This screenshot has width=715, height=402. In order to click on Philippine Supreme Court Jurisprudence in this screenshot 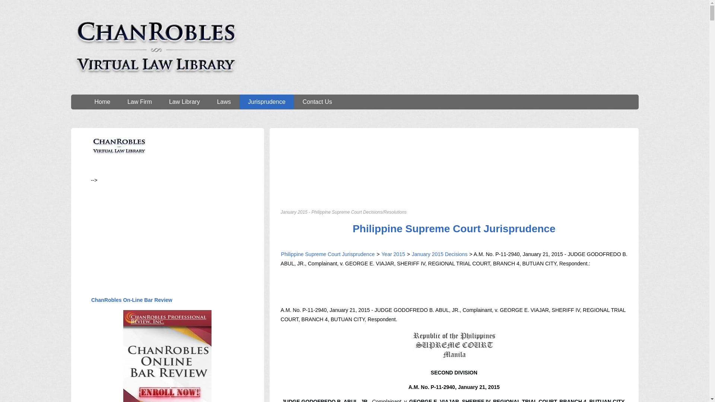, I will do `click(454, 229)`.